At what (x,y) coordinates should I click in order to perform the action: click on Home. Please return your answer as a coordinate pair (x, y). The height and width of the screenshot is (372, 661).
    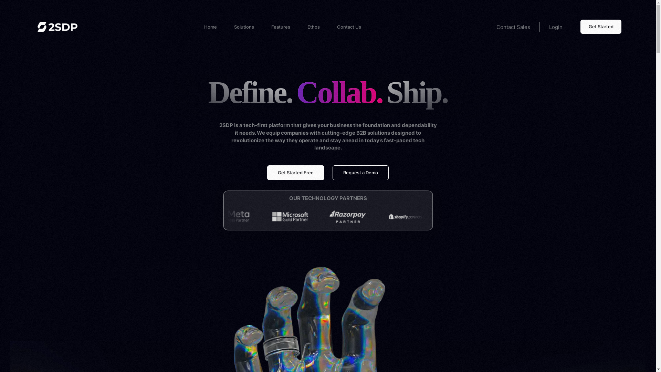
    Looking at the image, I should click on (211, 27).